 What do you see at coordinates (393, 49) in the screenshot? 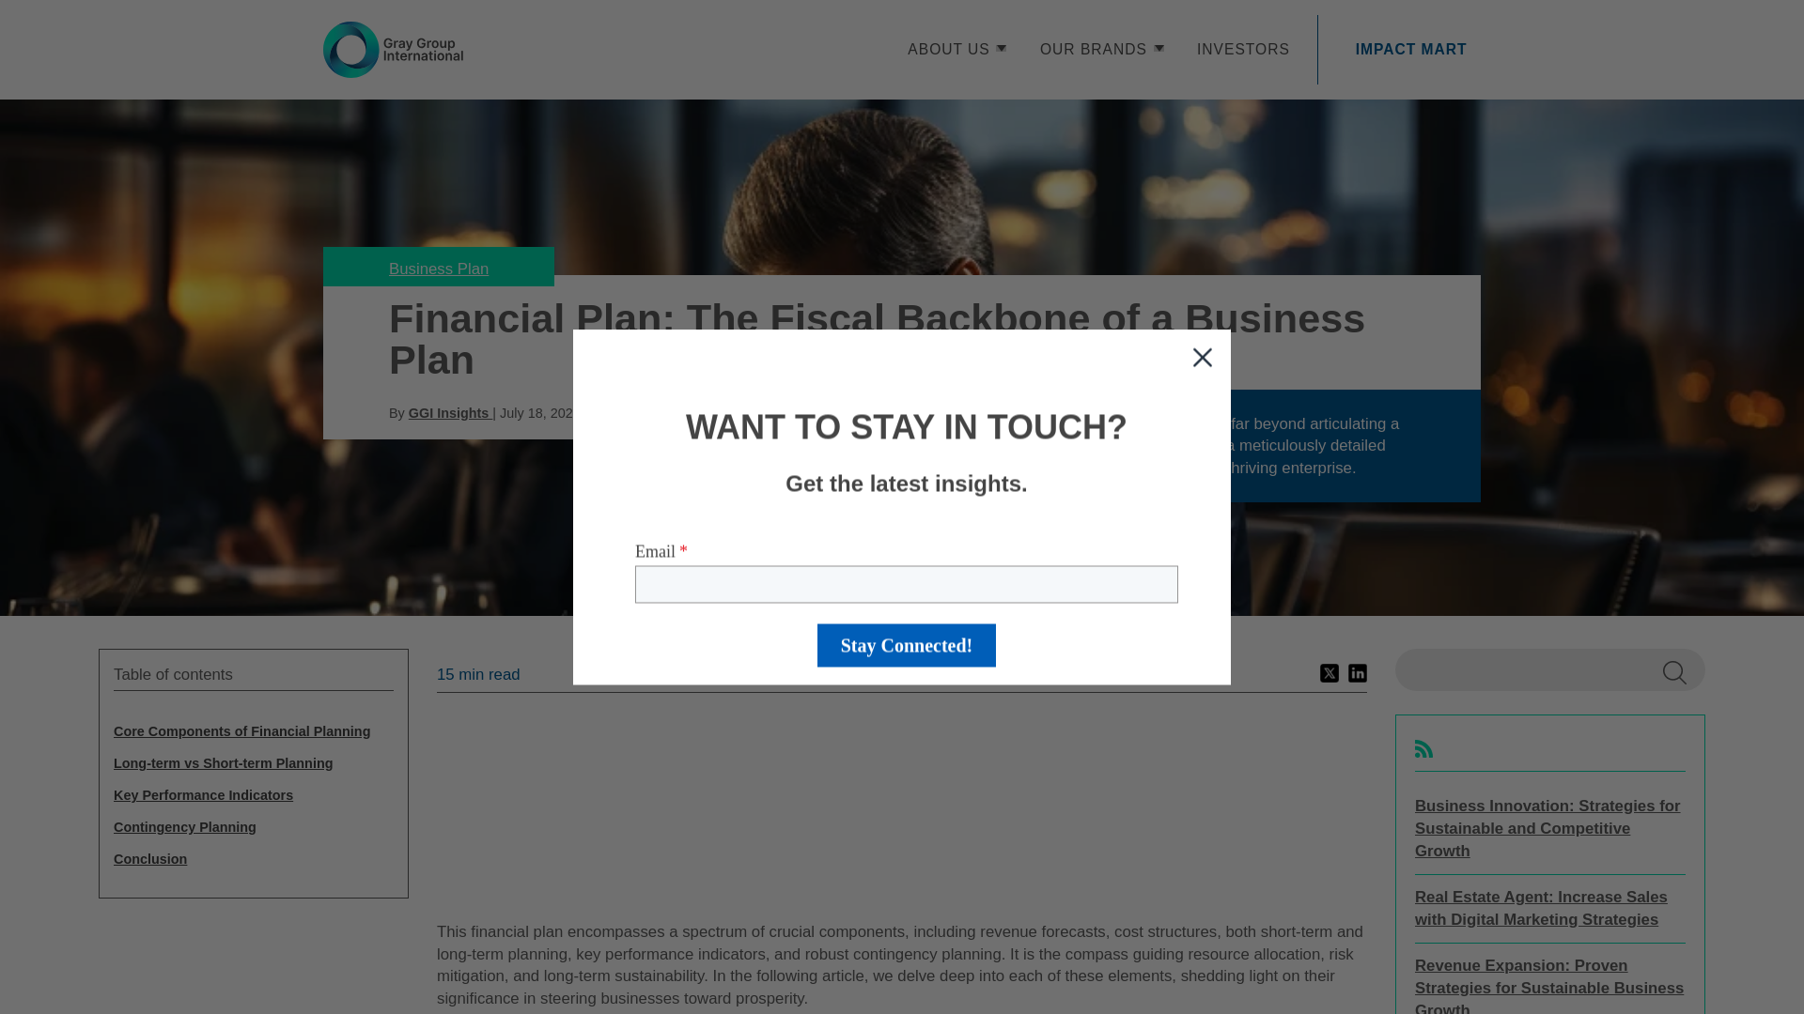
I see `GGI main logo` at bounding box center [393, 49].